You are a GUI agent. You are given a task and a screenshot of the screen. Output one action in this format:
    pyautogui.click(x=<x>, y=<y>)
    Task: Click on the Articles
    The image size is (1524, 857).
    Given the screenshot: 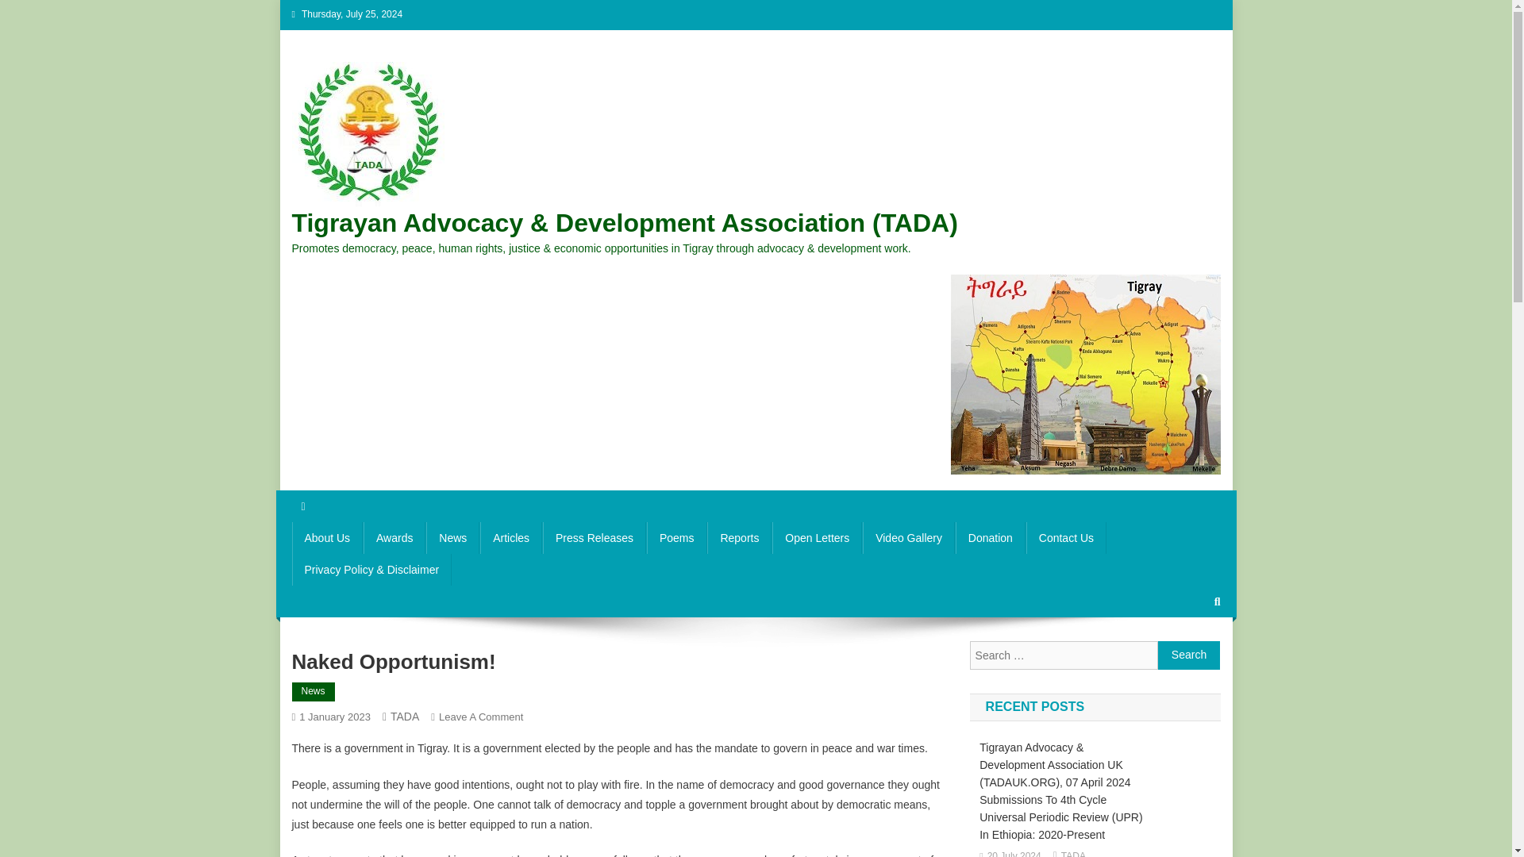 What is the action you would take?
    pyautogui.click(x=511, y=537)
    